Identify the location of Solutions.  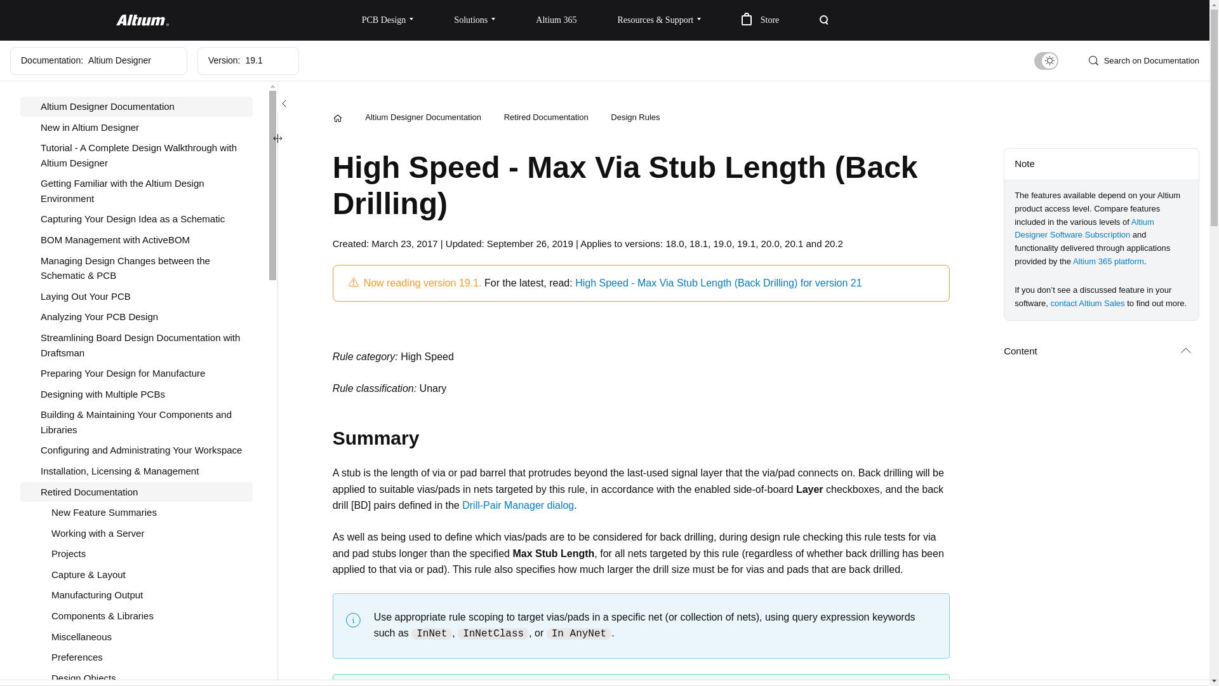
(475, 20).